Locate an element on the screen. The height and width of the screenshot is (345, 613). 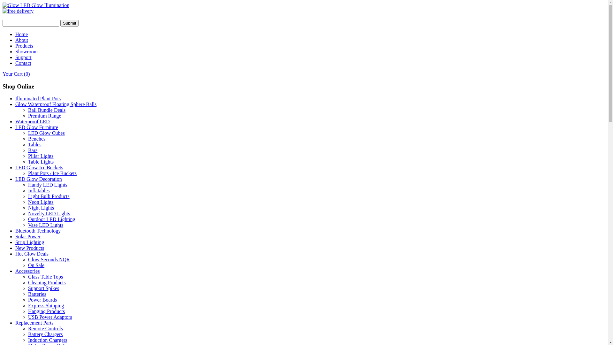
Light Bulb Products is located at coordinates (49, 196).